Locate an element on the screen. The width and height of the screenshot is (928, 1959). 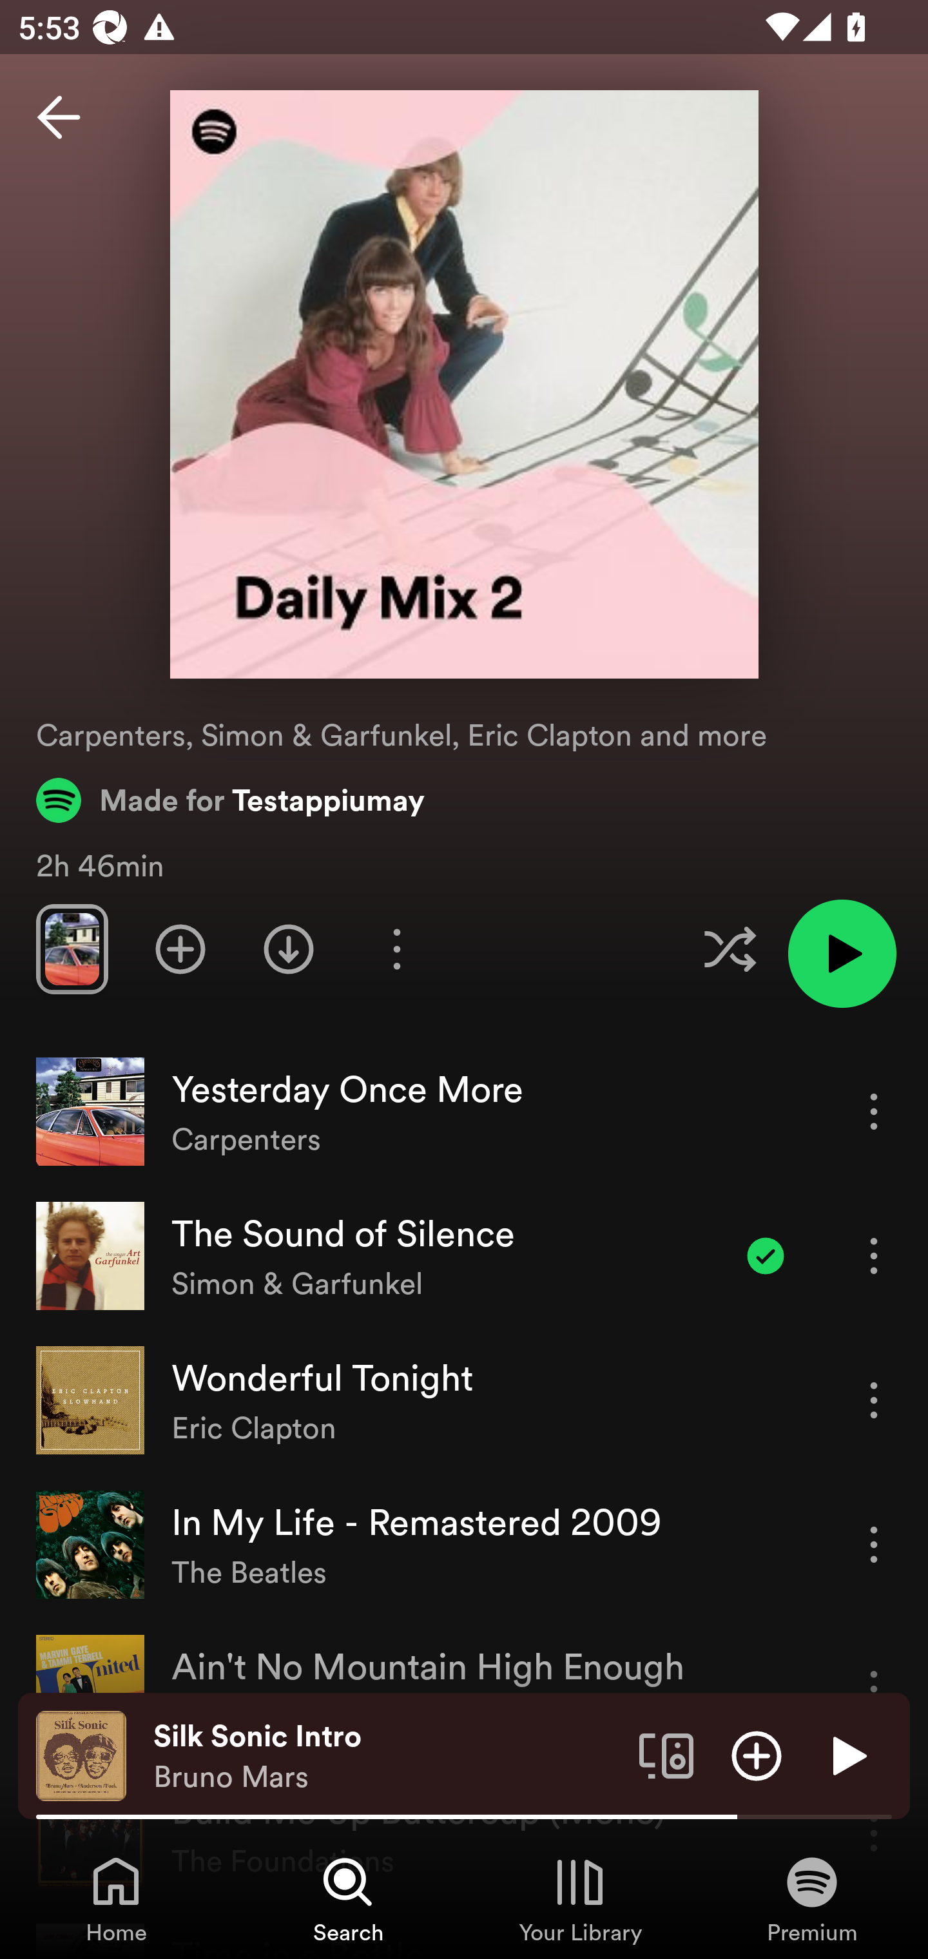
More options for song The Sound of Silence is located at coordinates (874, 1255).